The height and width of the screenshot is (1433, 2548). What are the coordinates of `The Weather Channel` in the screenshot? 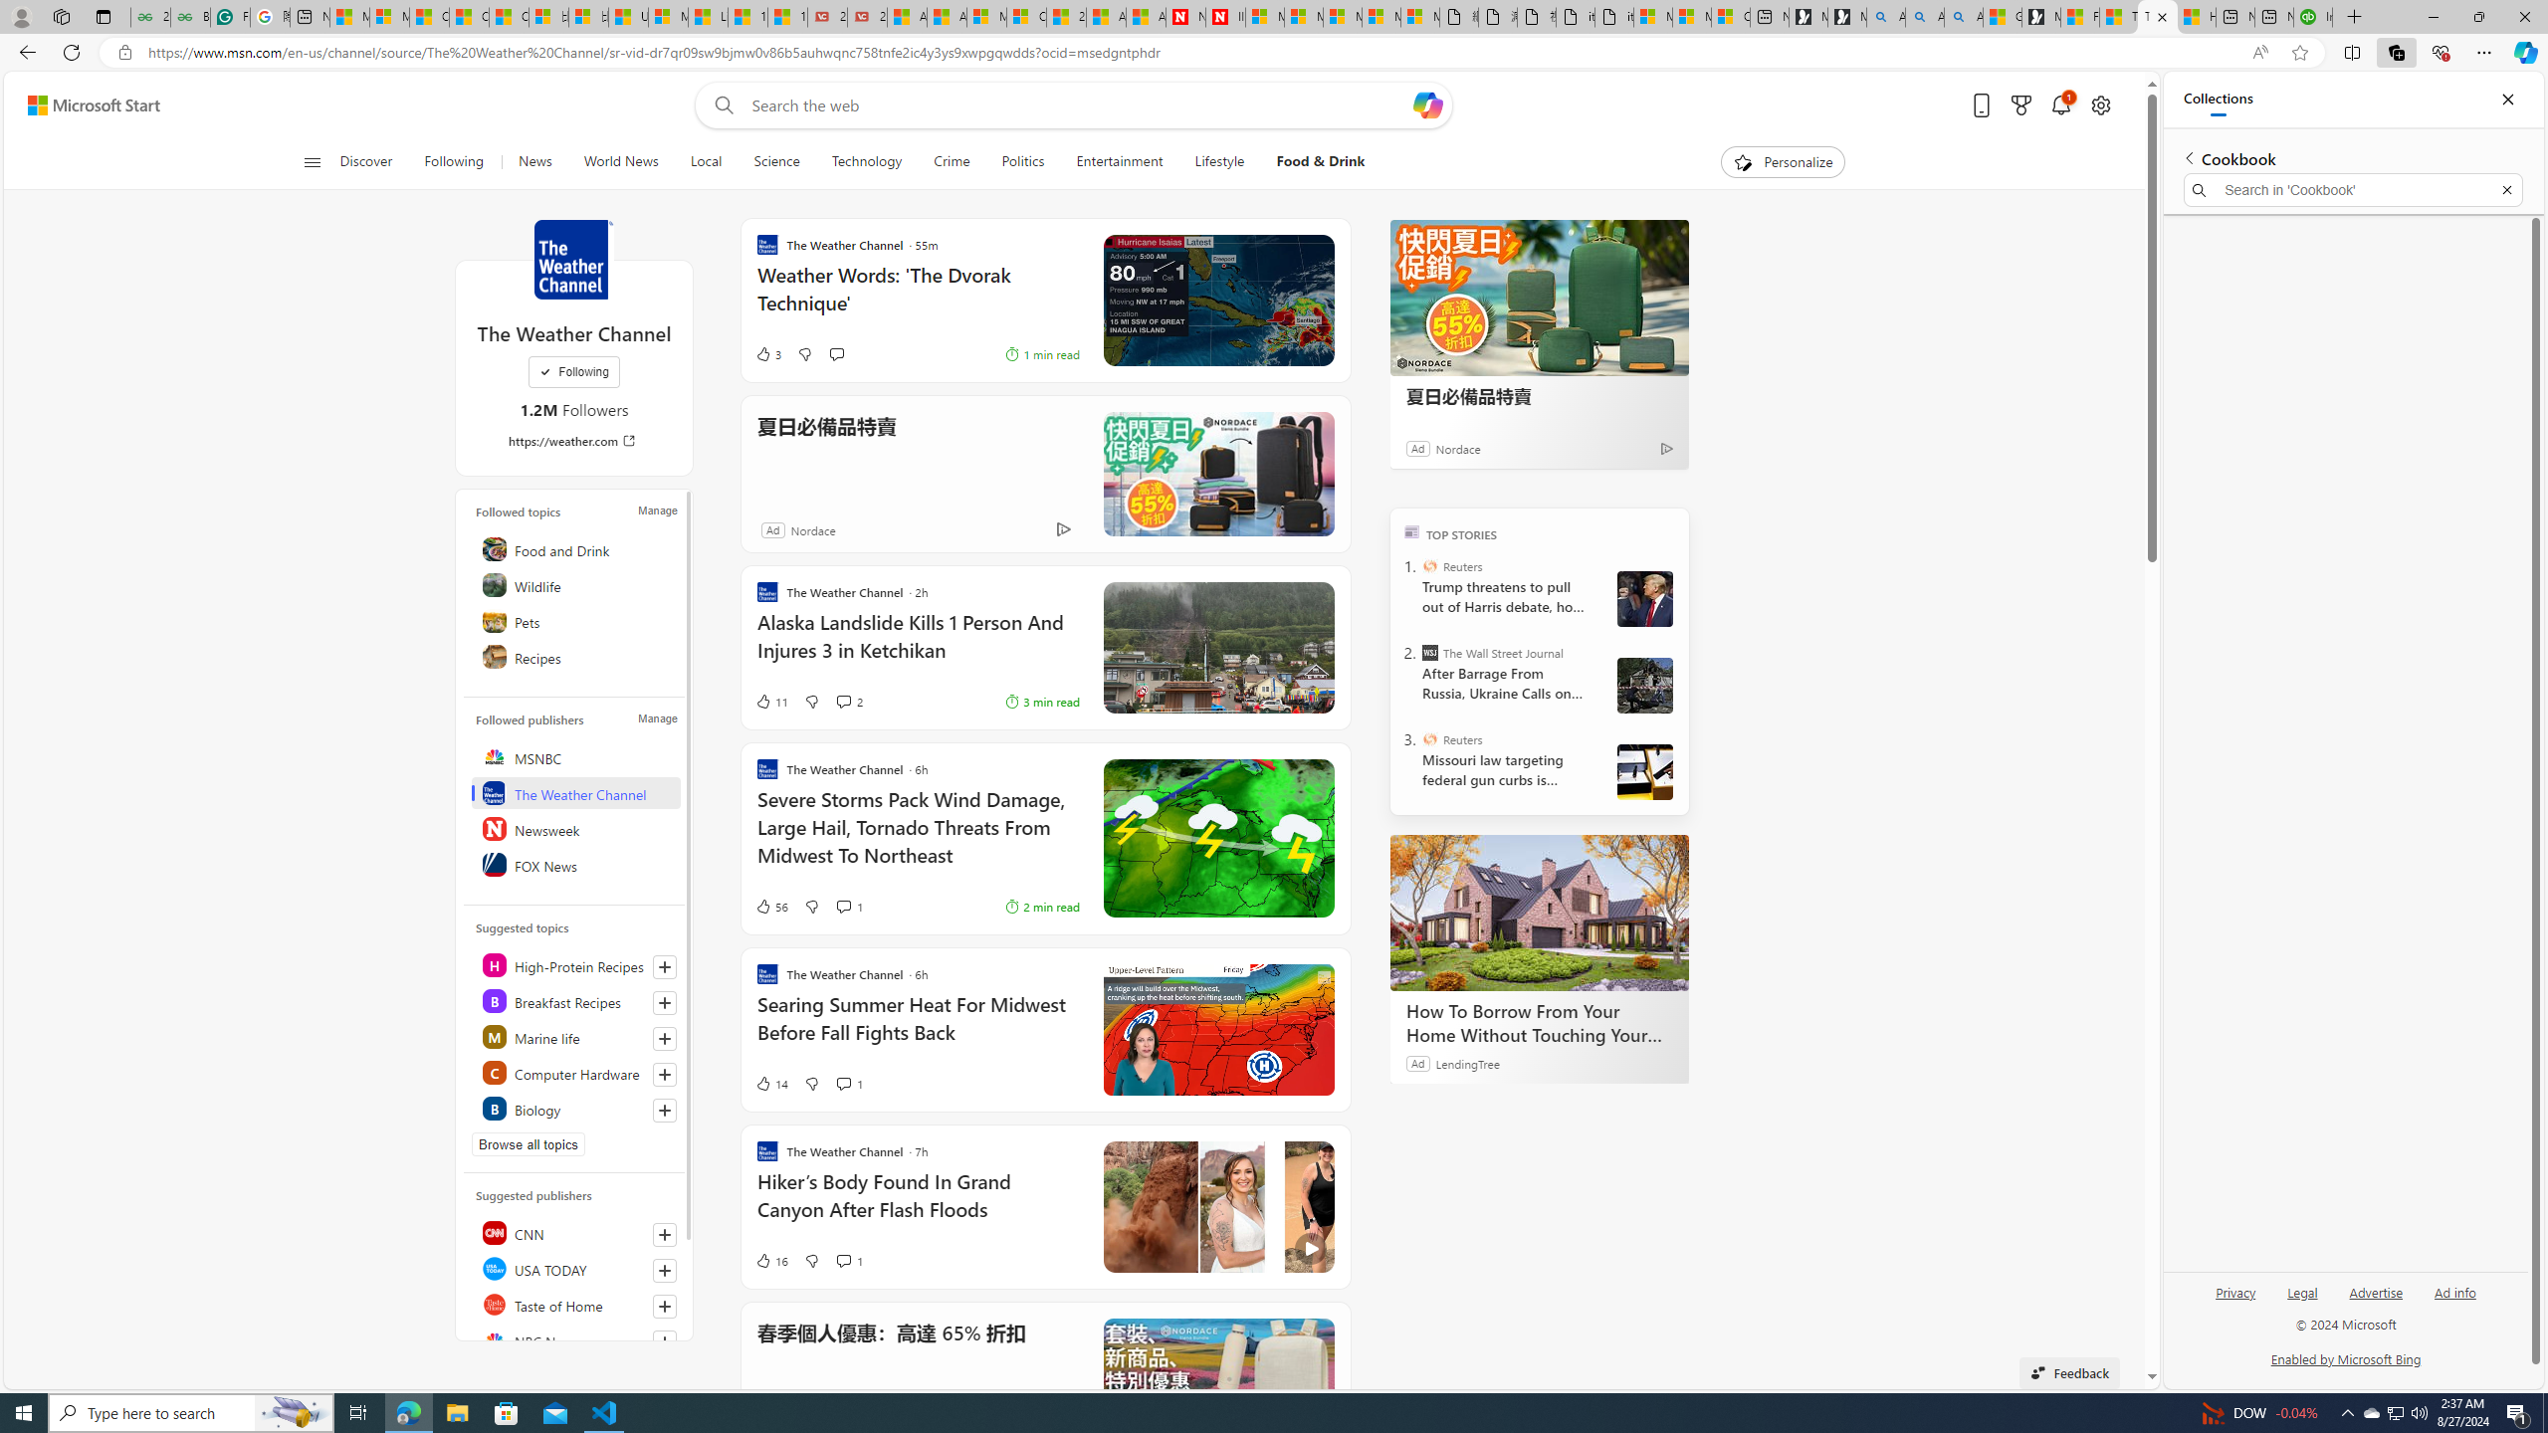 It's located at (573, 259).